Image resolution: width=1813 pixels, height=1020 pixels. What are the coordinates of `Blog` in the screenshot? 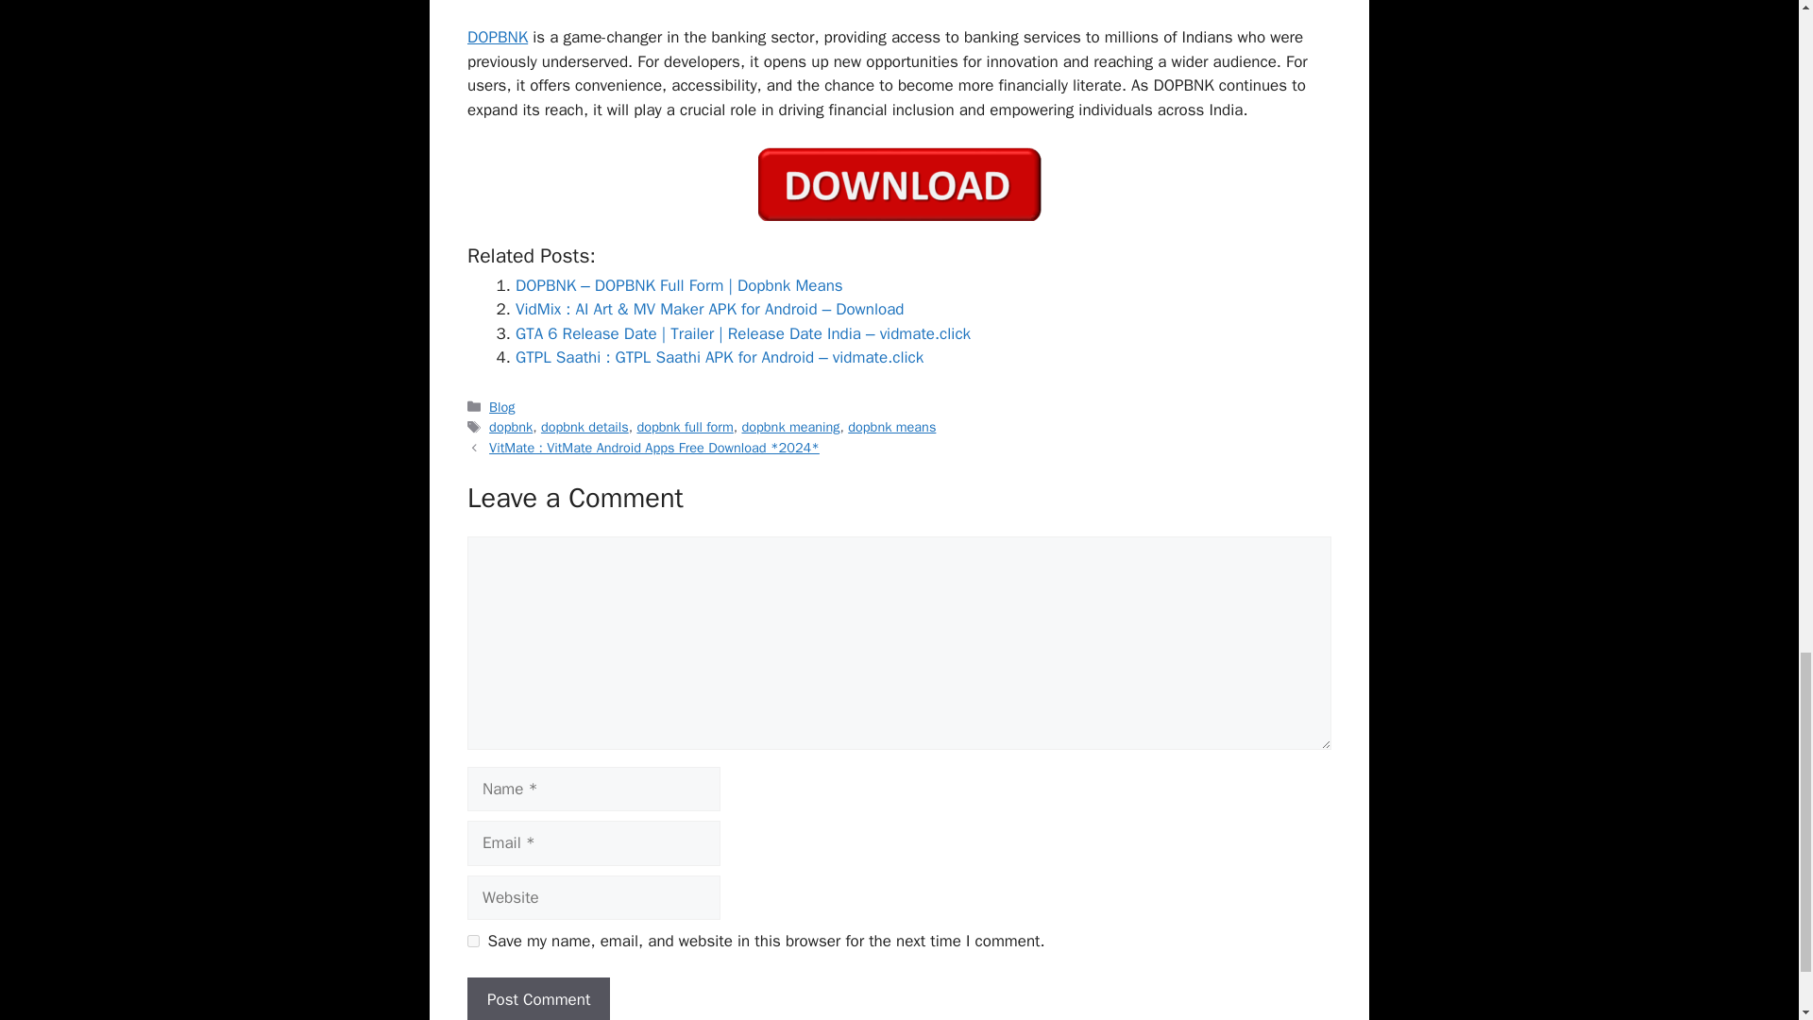 It's located at (502, 406).